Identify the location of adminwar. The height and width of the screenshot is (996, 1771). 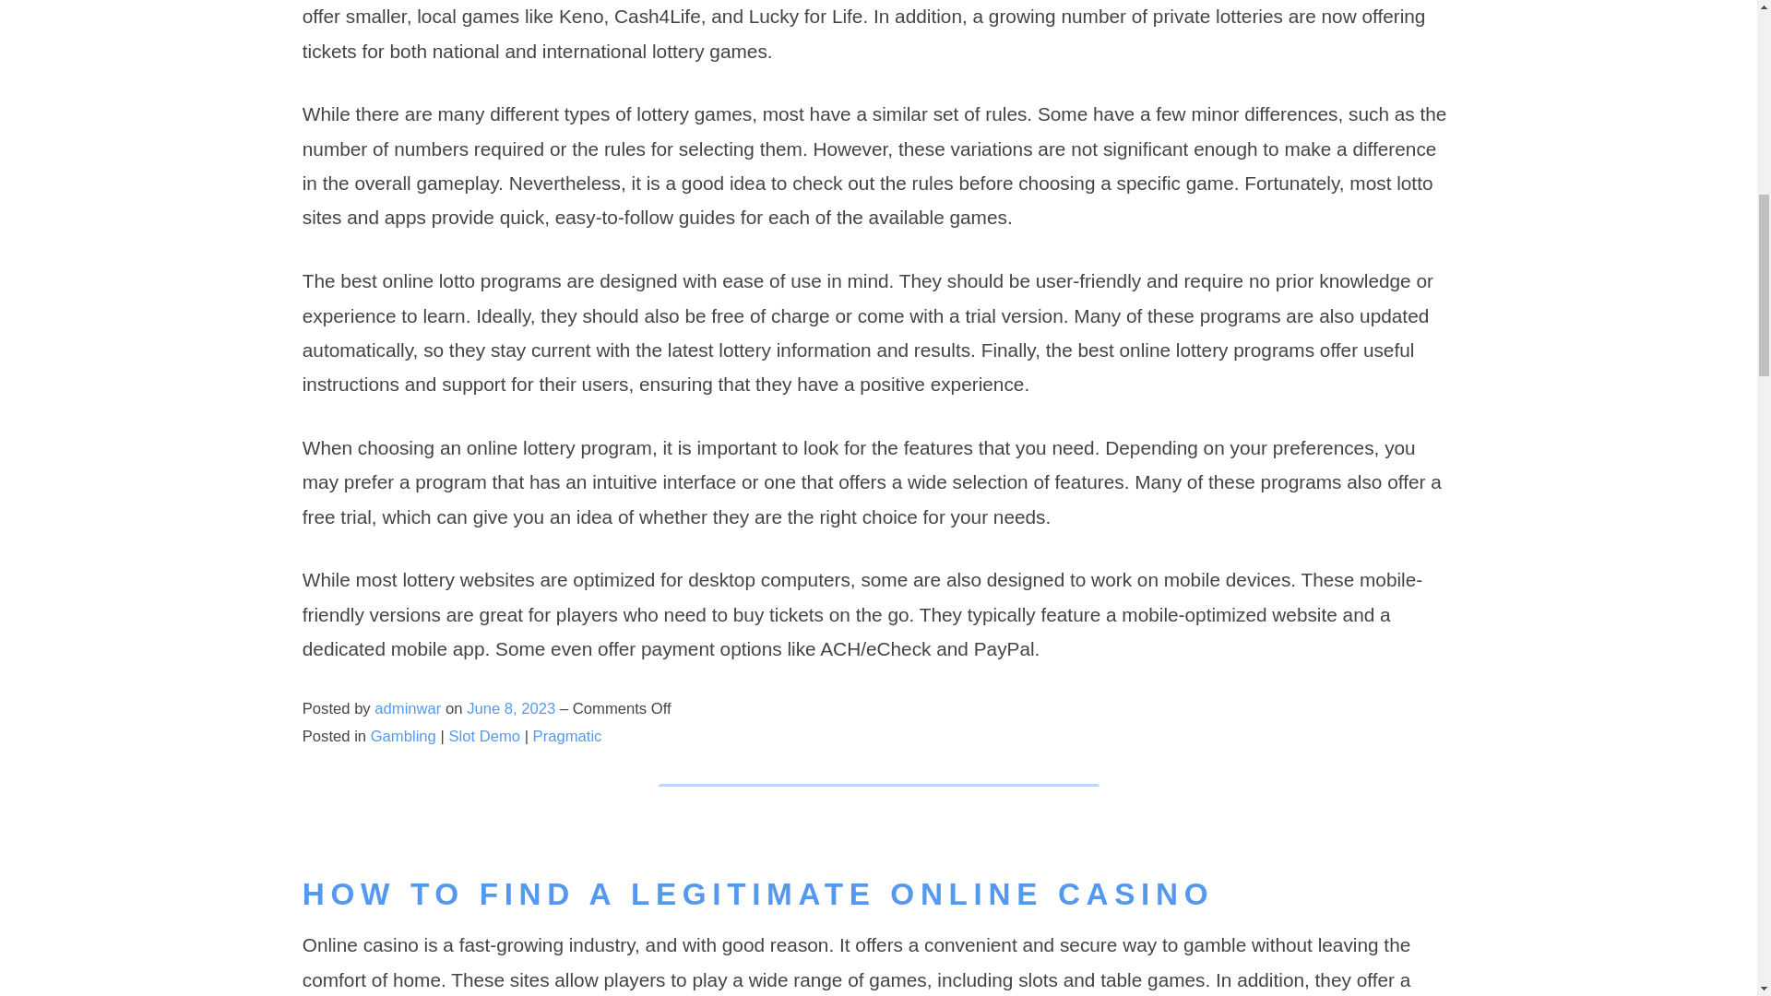
(408, 708).